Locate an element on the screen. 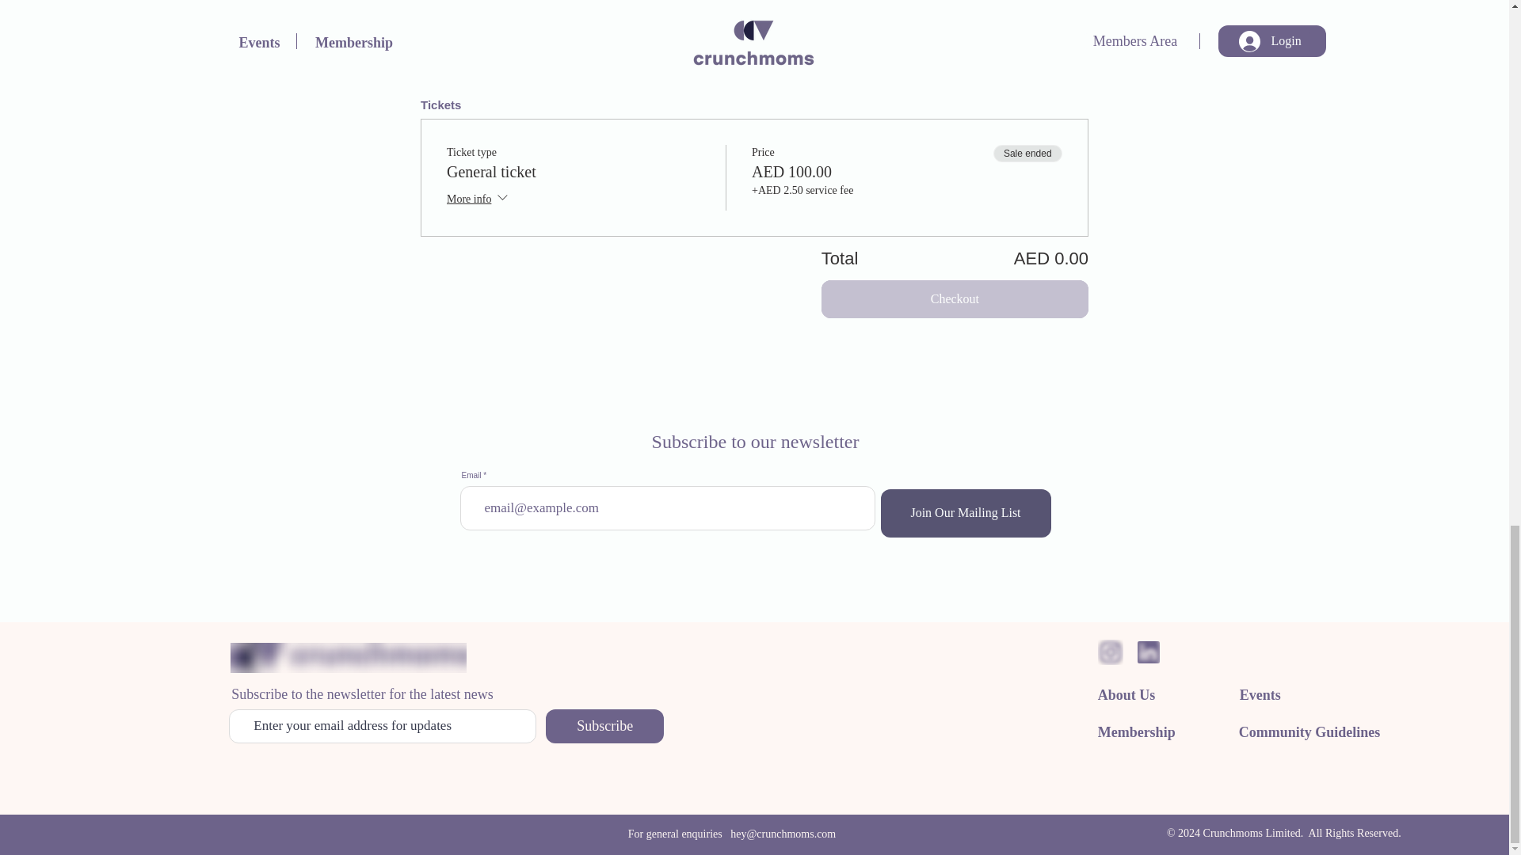 The height and width of the screenshot is (855, 1521). Community Guidelines is located at coordinates (1310, 731).